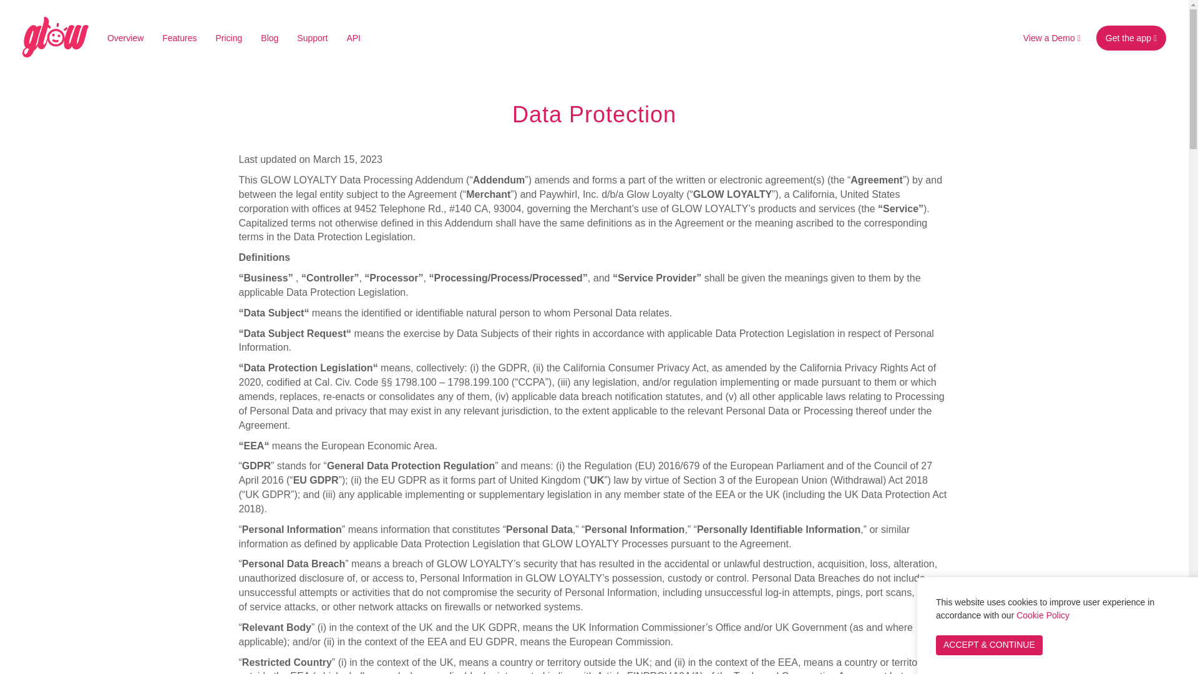  Describe the element at coordinates (1043, 615) in the screenshot. I see `Cookie Policy` at that location.